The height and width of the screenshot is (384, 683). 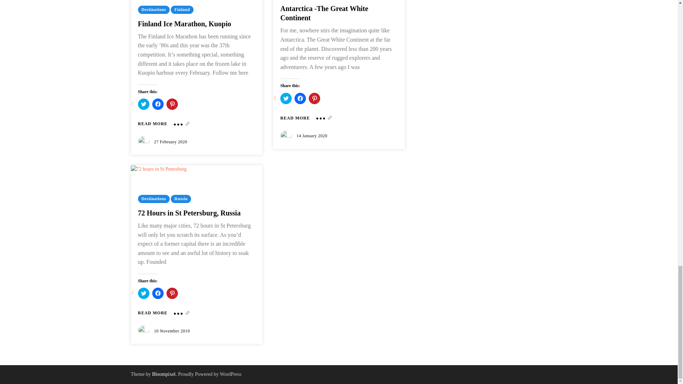 I want to click on Click to share on Twitter, so click(x=144, y=104).